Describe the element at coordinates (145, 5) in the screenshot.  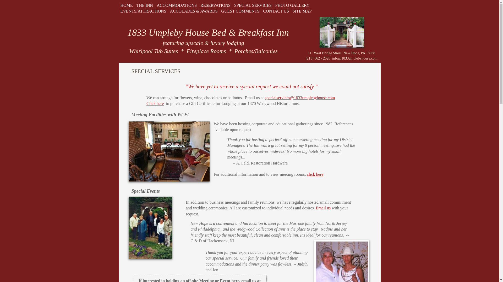
I see `THE INN` at that location.